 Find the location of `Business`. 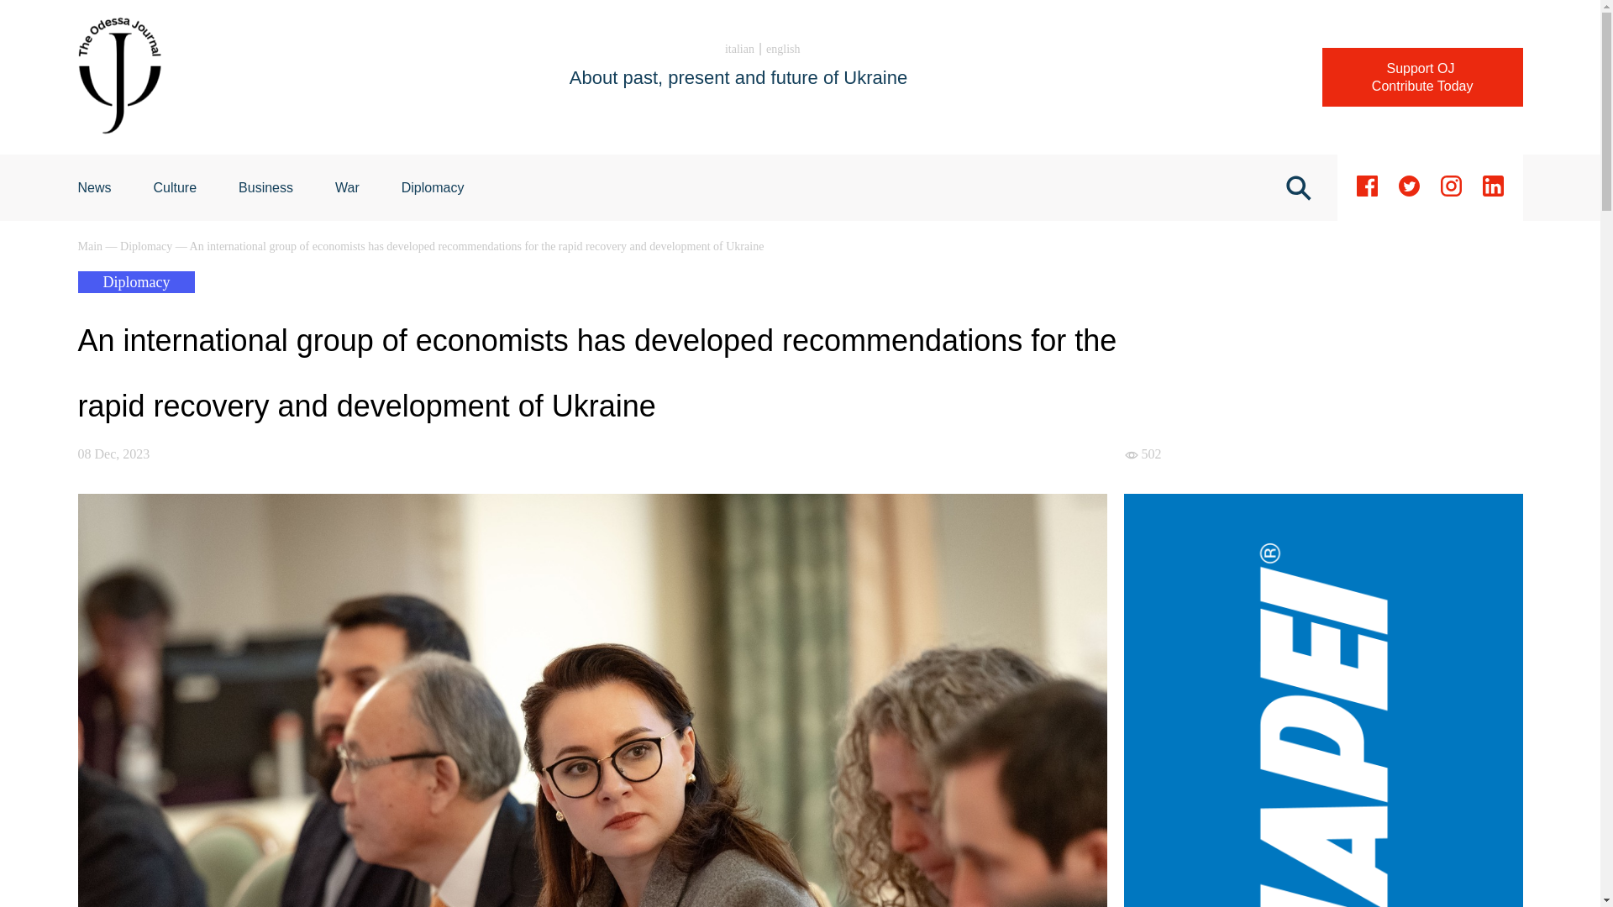

Business is located at coordinates (265, 187).